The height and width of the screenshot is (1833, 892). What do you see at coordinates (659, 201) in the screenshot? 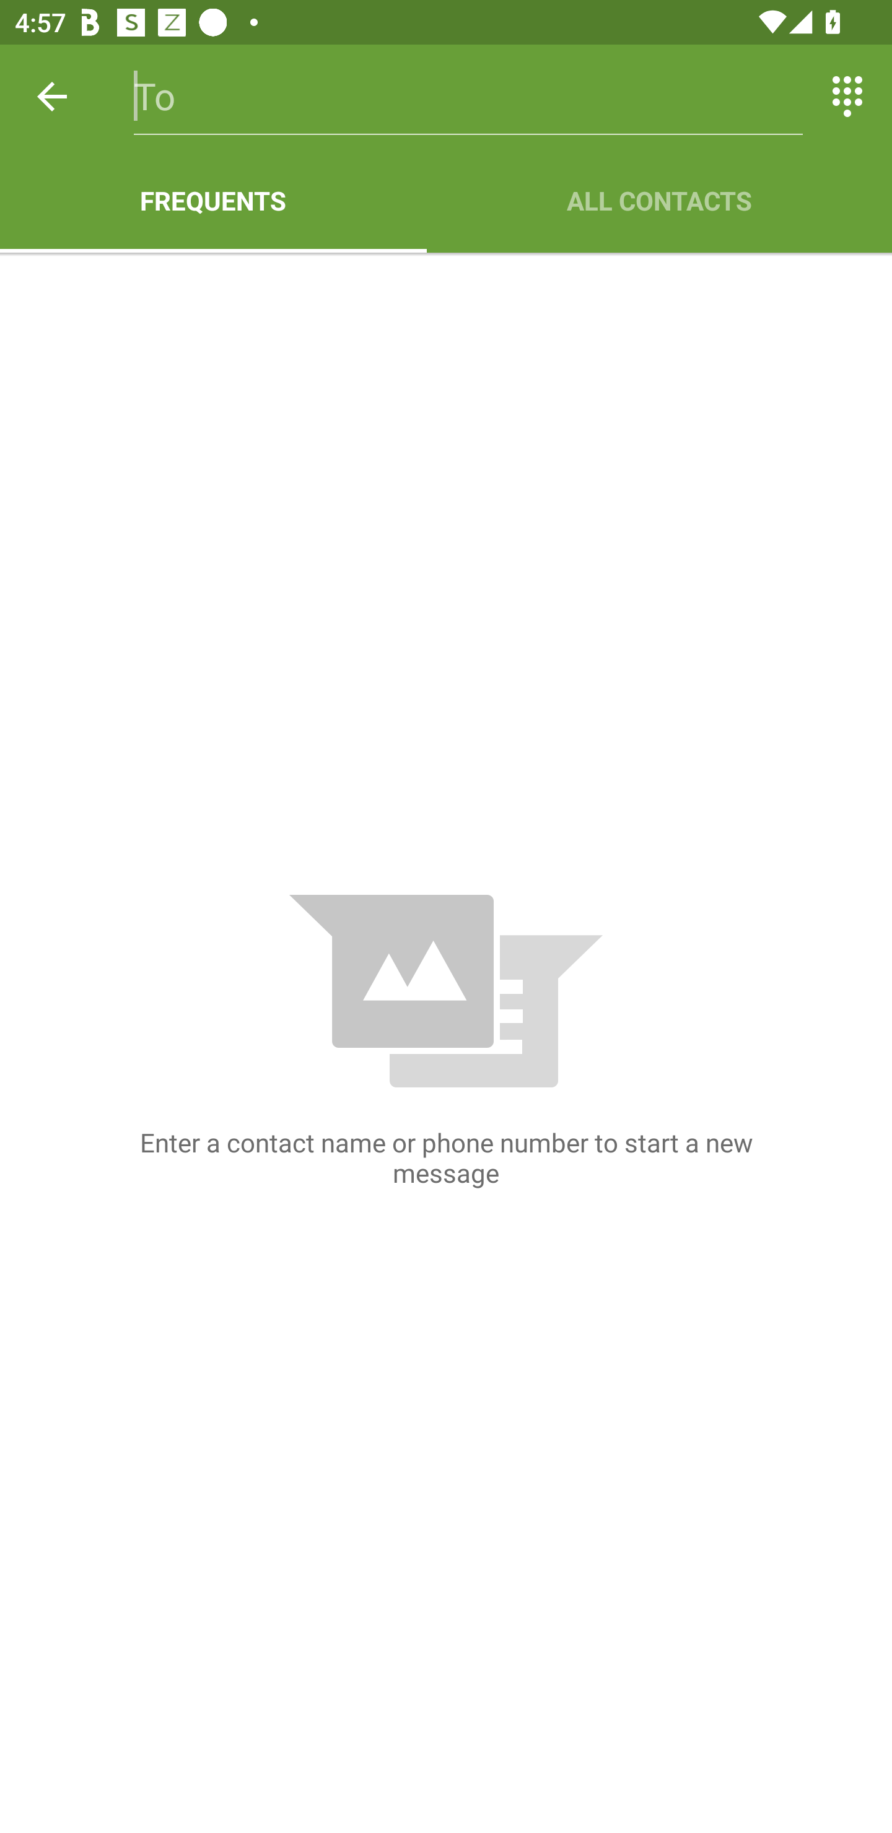
I see `ALL CONTACTS` at bounding box center [659, 201].